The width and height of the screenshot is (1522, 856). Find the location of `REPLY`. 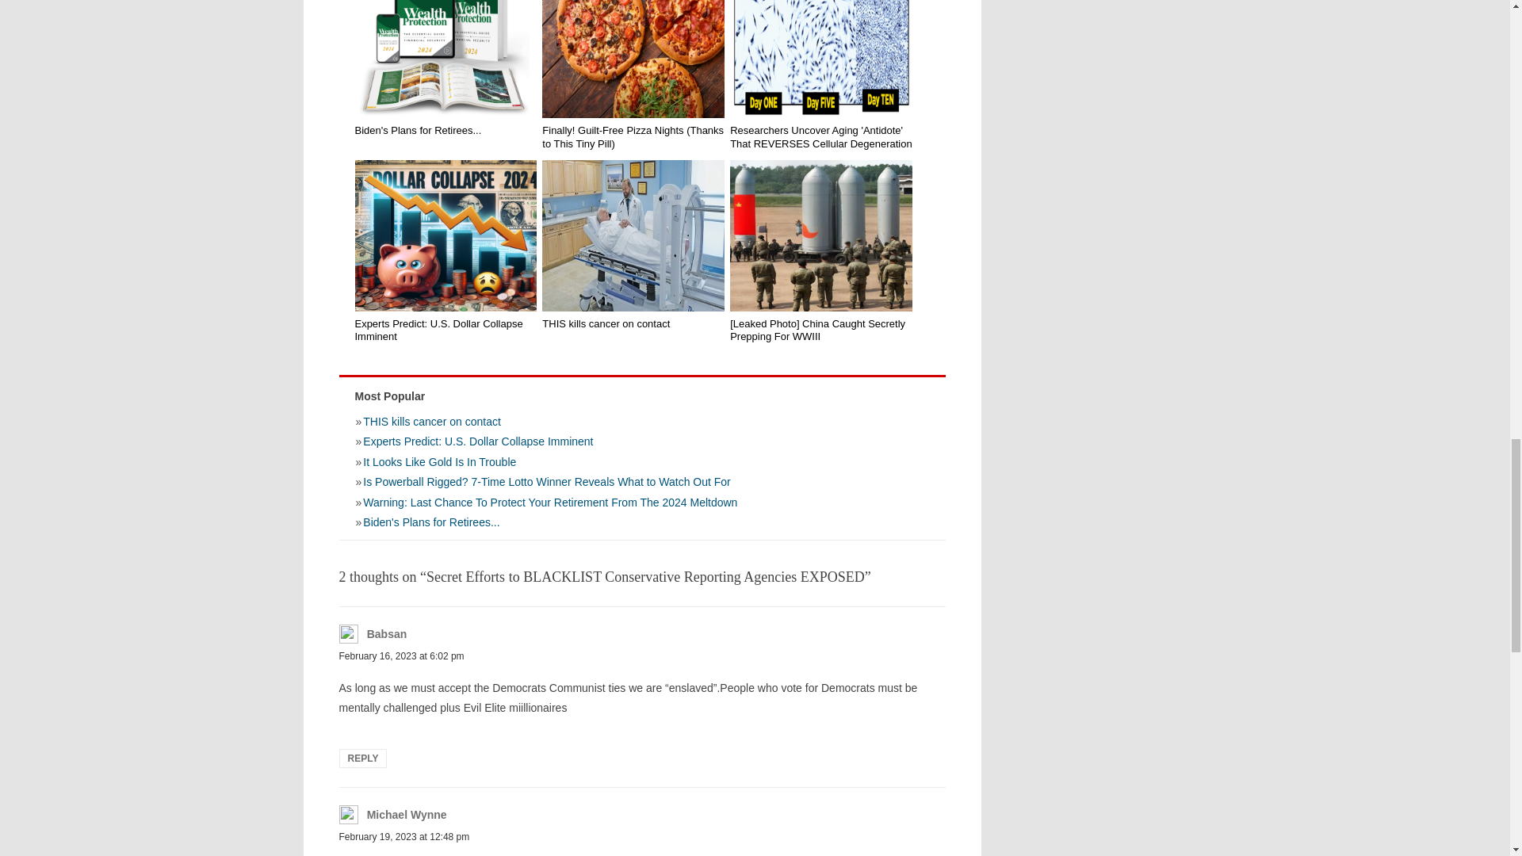

REPLY is located at coordinates (363, 758).